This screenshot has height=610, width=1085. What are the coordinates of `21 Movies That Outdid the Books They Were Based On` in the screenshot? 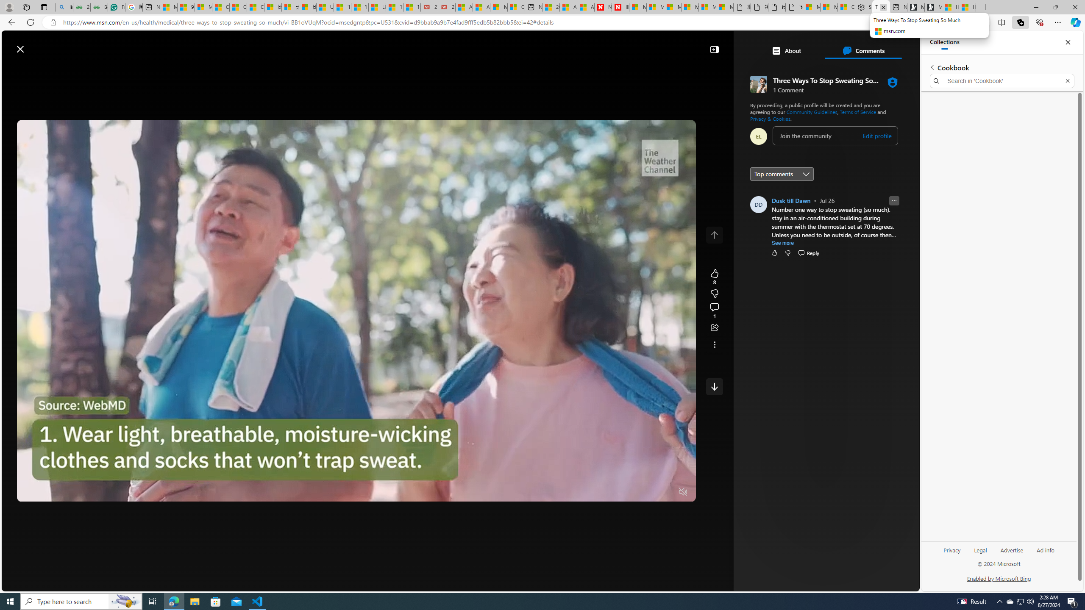 It's located at (446, 7).